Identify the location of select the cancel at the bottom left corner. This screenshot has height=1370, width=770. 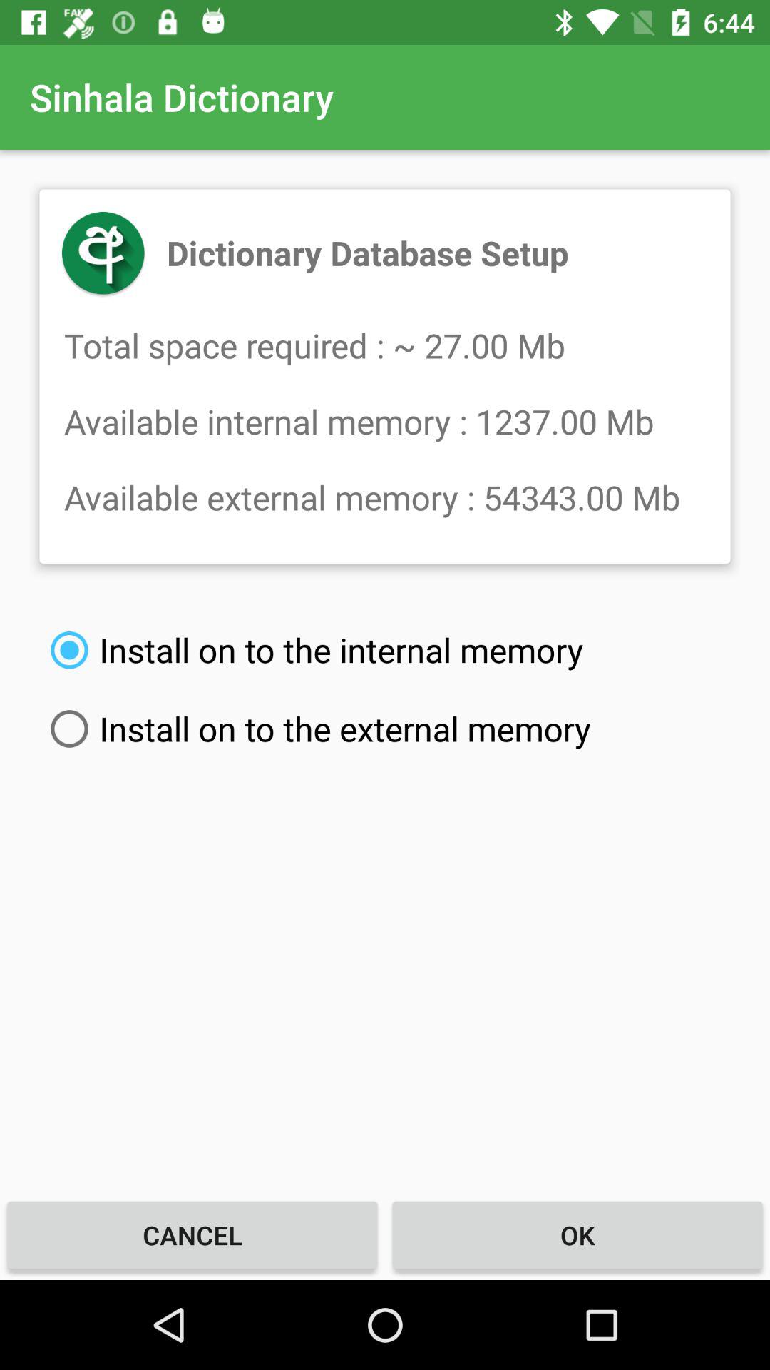
(192, 1234).